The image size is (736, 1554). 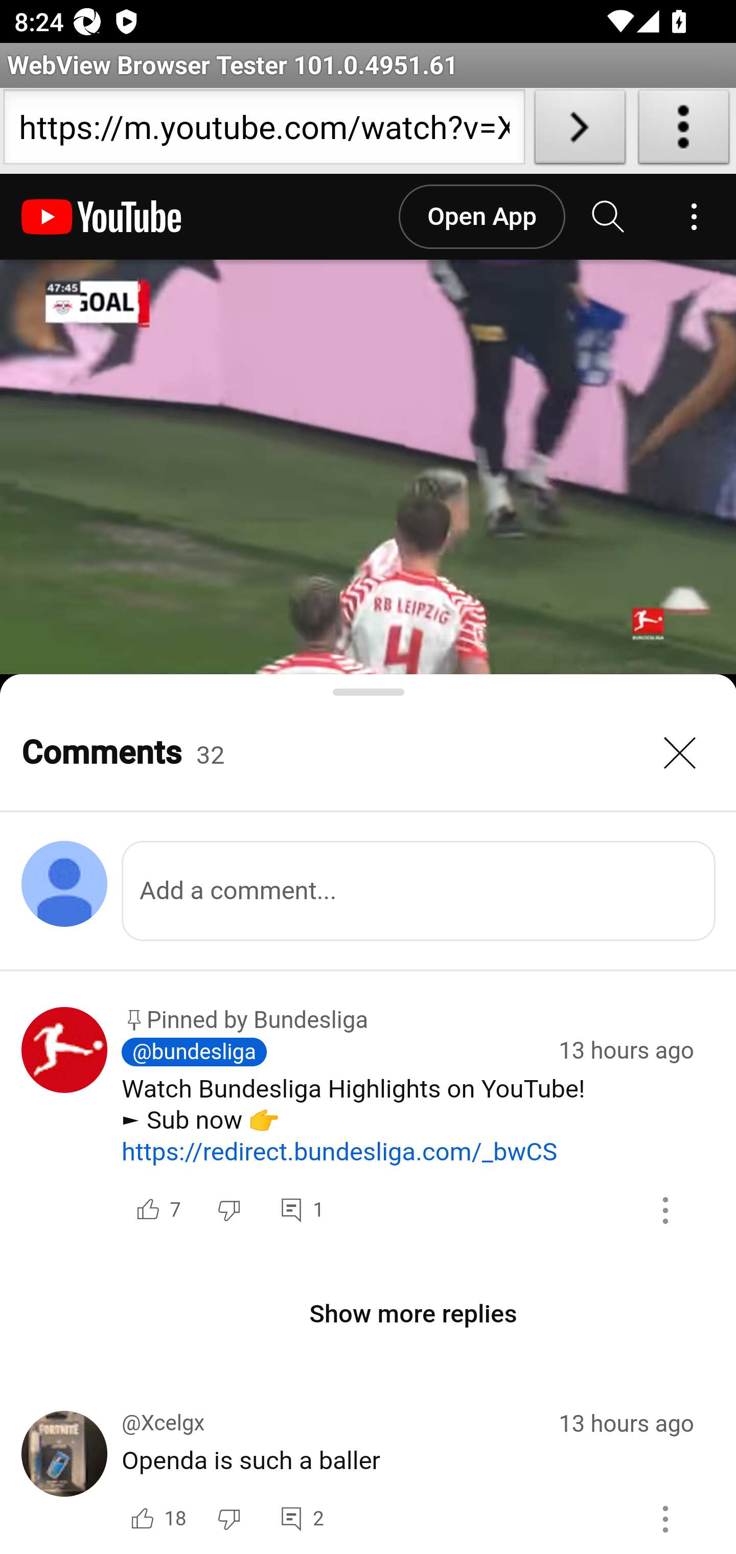 What do you see at coordinates (414, 1314) in the screenshot?
I see `Show more replies` at bounding box center [414, 1314].